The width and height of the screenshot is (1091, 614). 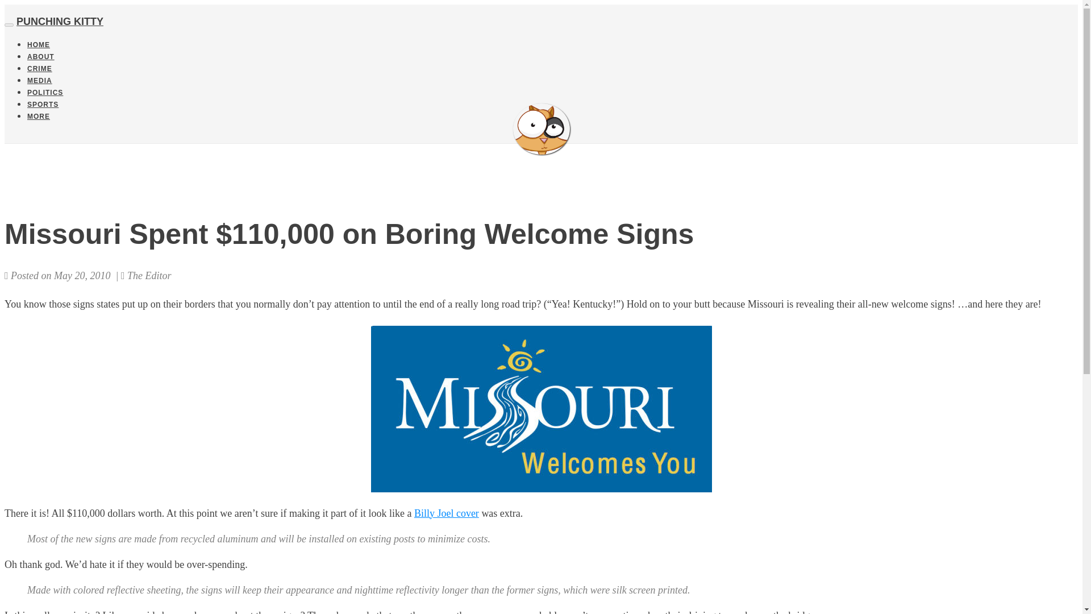 What do you see at coordinates (39, 116) in the screenshot?
I see `More` at bounding box center [39, 116].